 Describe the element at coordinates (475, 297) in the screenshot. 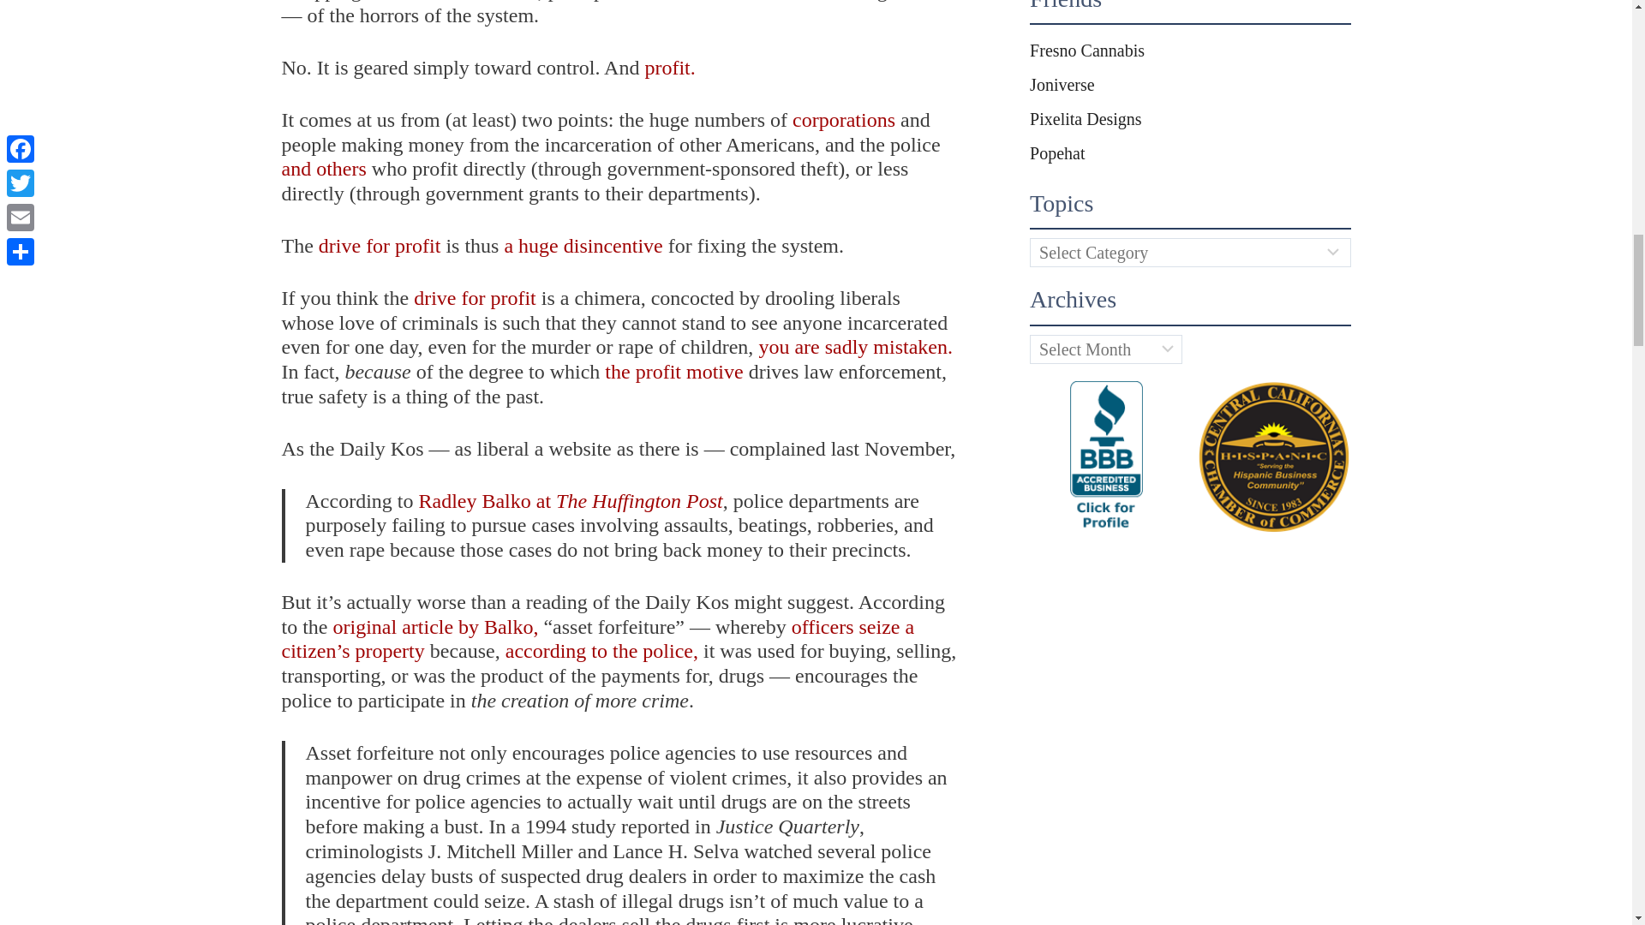

I see `drive for profit` at that location.